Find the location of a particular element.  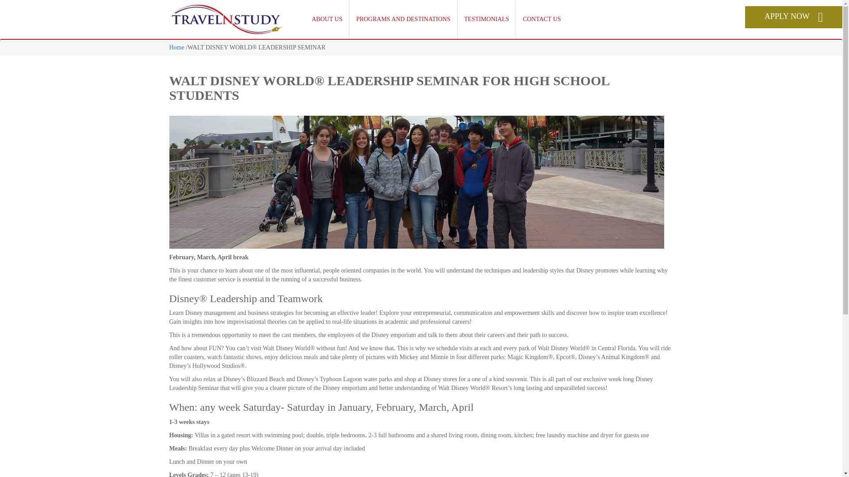

Home is located at coordinates (176, 47).